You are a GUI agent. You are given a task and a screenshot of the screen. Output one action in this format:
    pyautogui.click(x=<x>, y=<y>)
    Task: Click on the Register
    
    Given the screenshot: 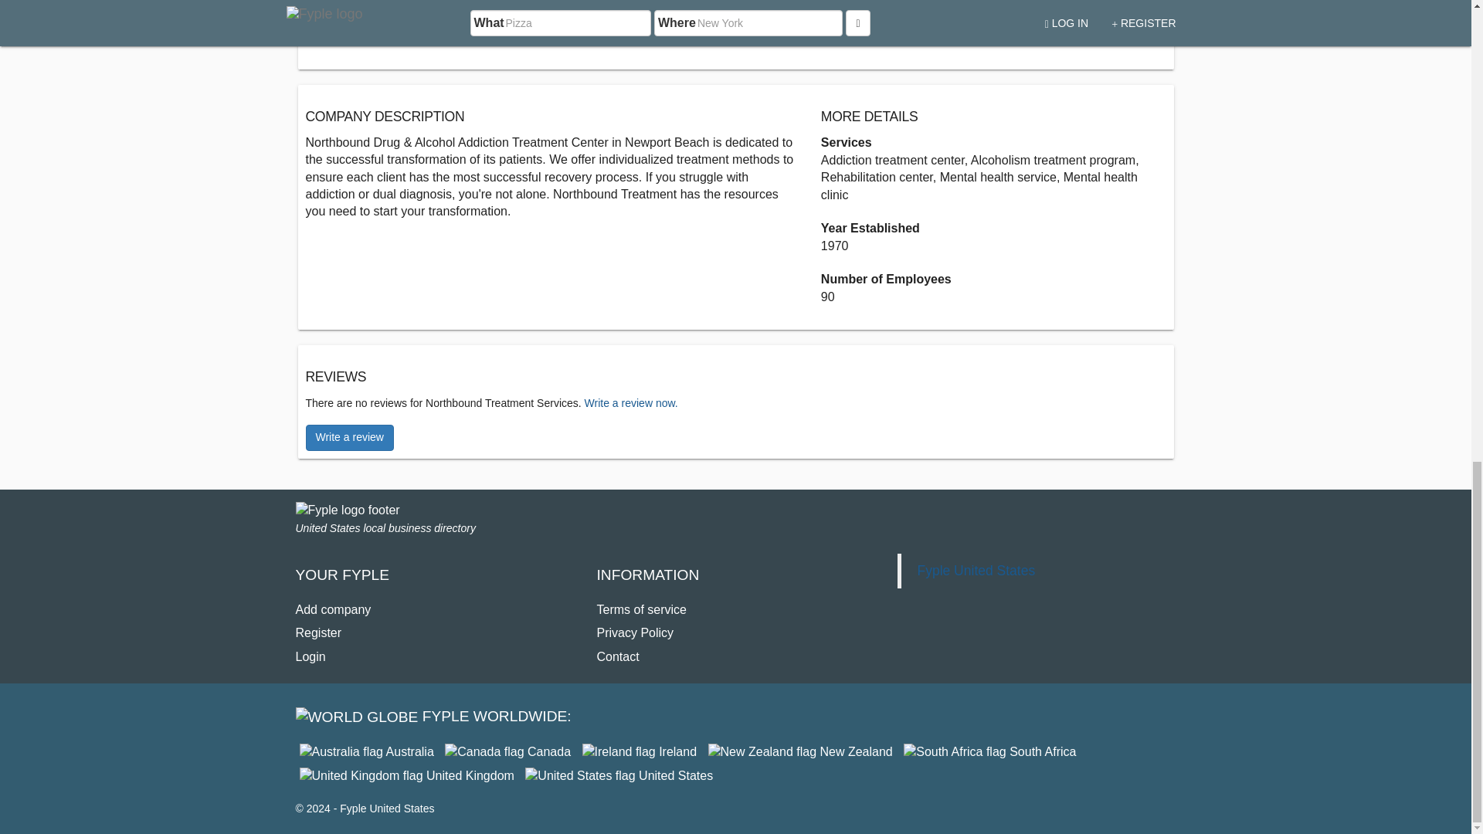 What is the action you would take?
    pyautogui.click(x=318, y=633)
    